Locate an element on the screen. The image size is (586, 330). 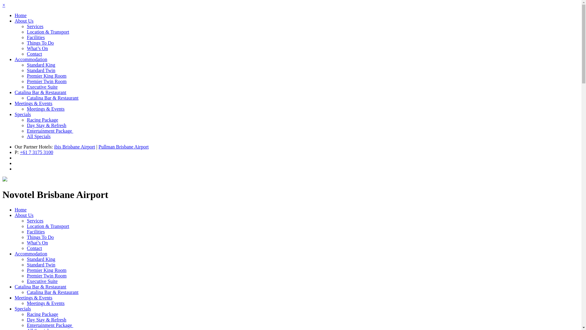
Day Stay & Refresh is located at coordinates (46, 320).